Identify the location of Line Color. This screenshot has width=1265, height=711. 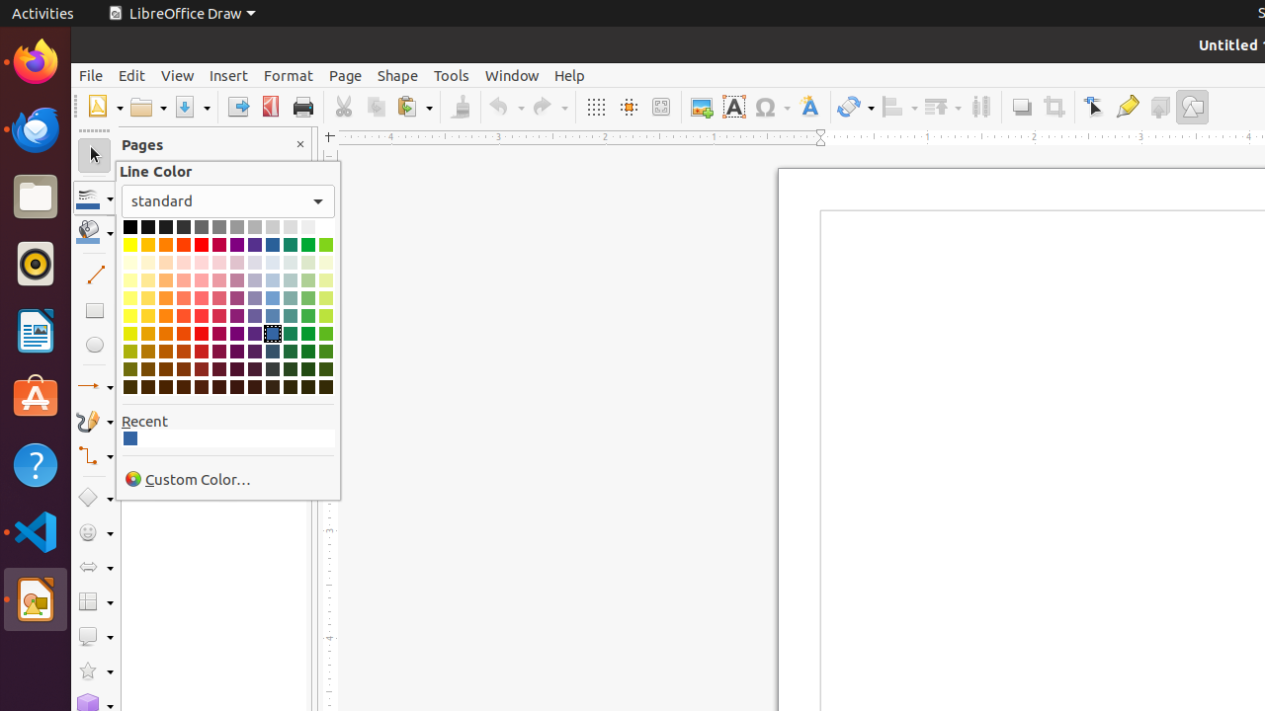
(95, 197).